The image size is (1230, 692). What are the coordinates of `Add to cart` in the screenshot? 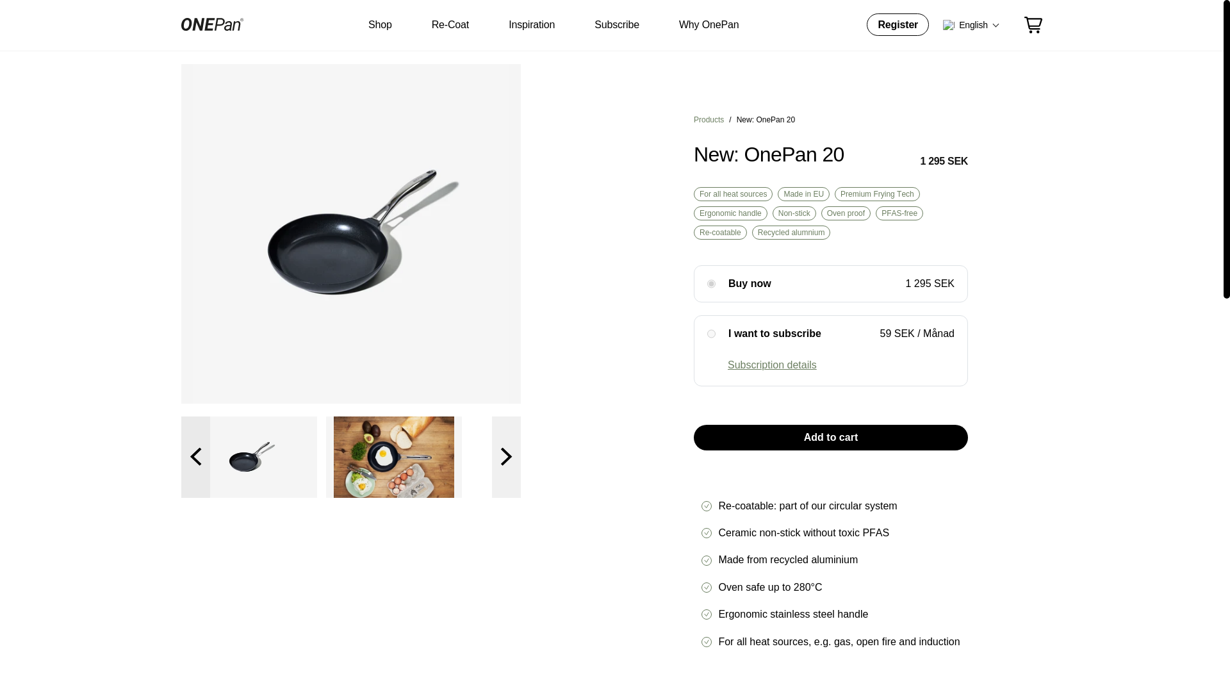 It's located at (830, 438).